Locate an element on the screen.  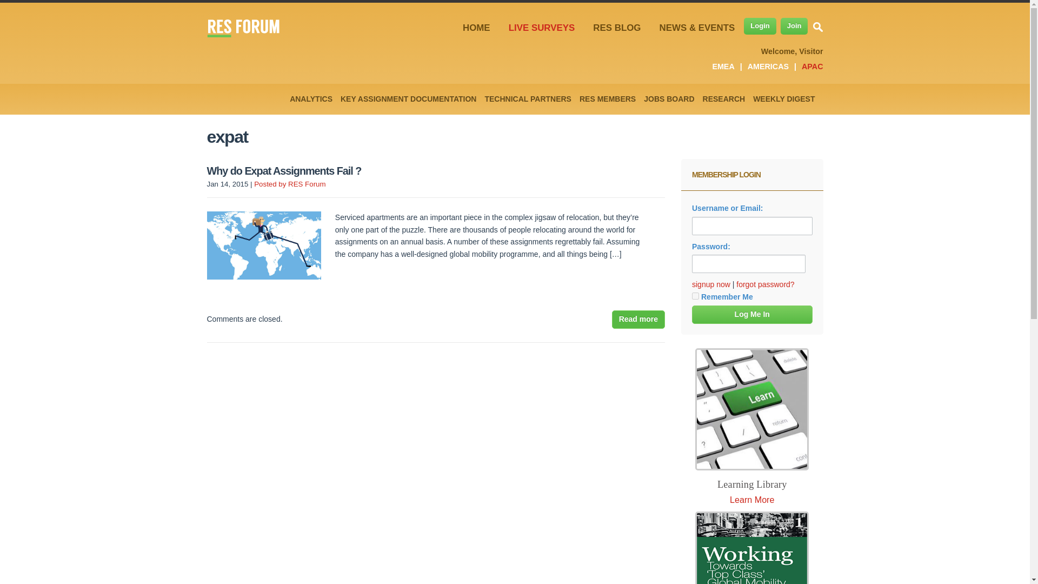
Why do Expat Assignments Fail ? is located at coordinates (638, 319).